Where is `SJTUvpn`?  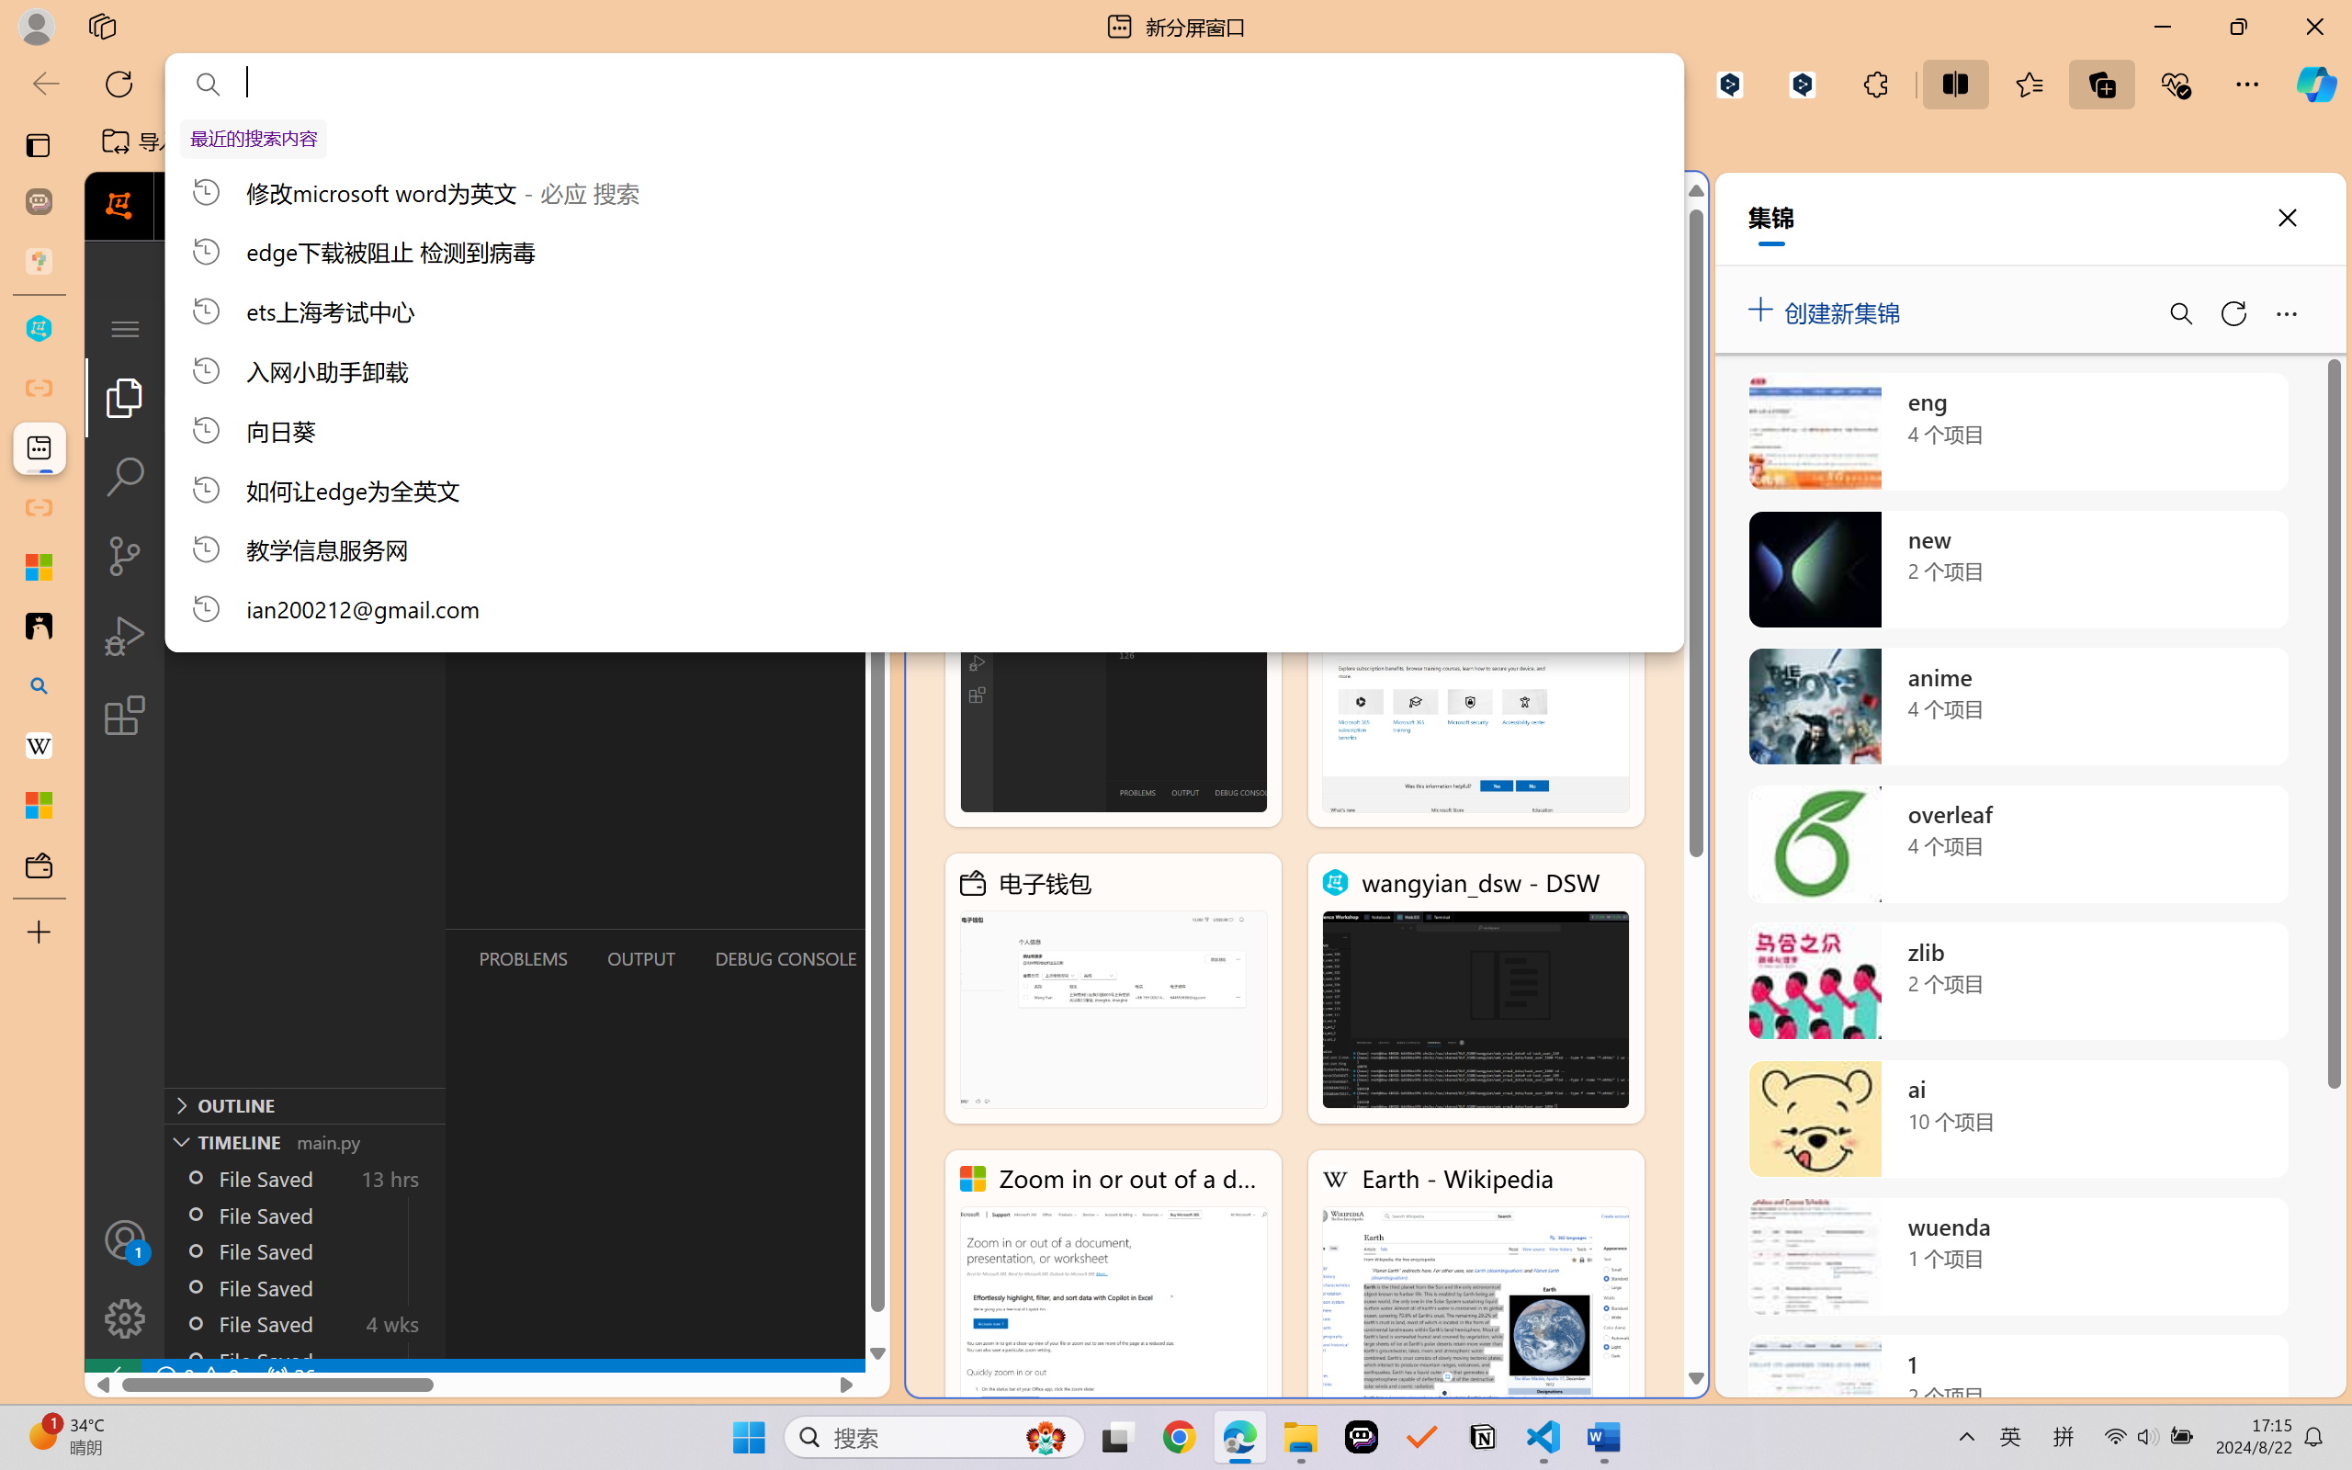
SJTUvpn is located at coordinates (711, 141).